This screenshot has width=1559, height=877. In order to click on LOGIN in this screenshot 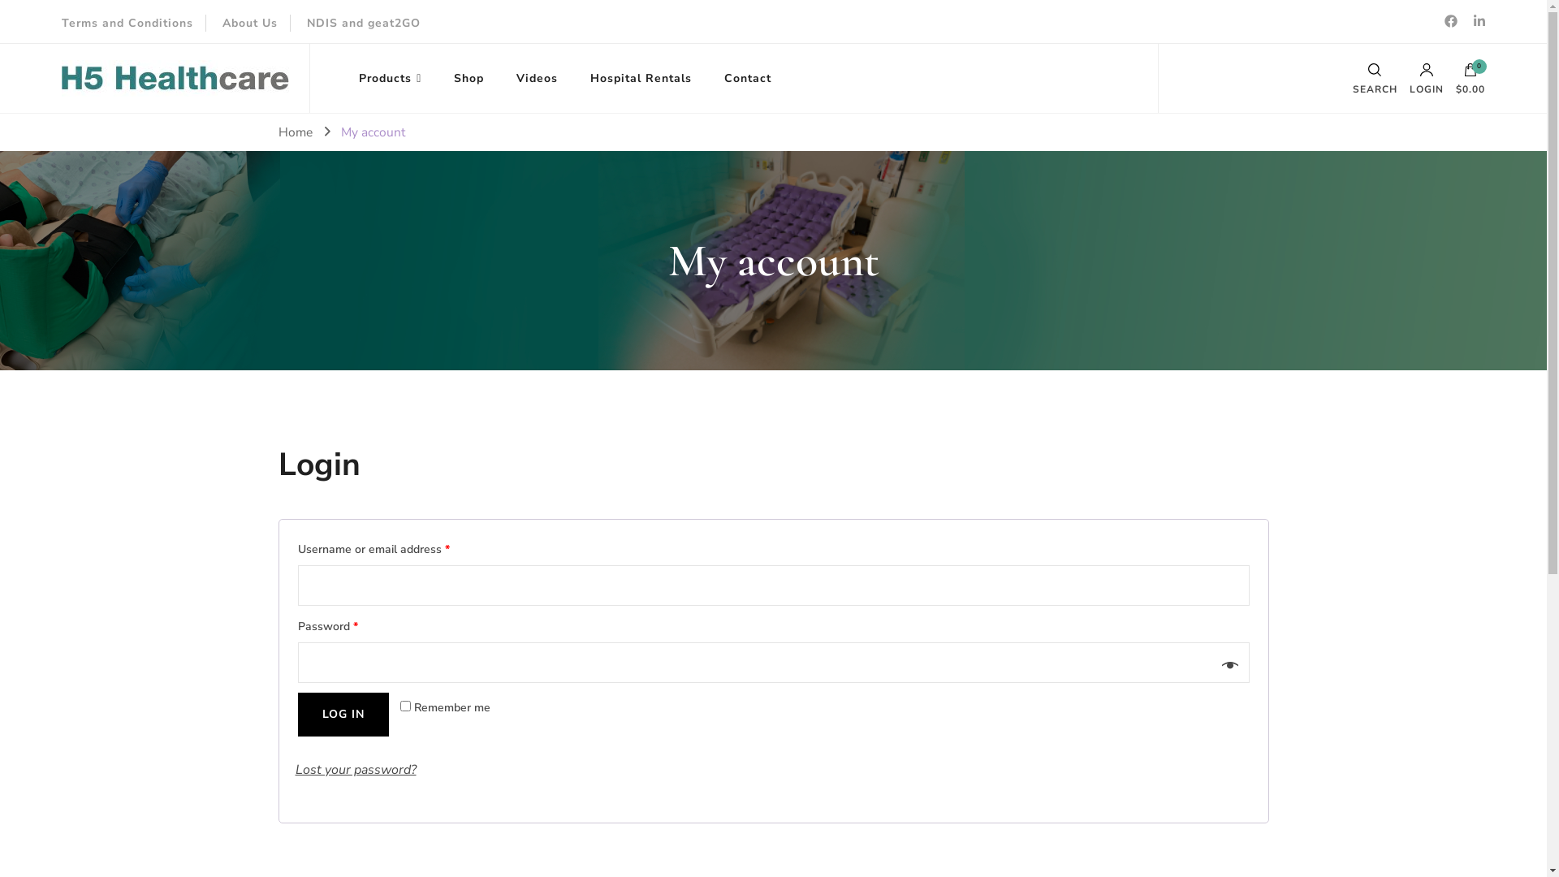, I will do `click(1427, 78)`.